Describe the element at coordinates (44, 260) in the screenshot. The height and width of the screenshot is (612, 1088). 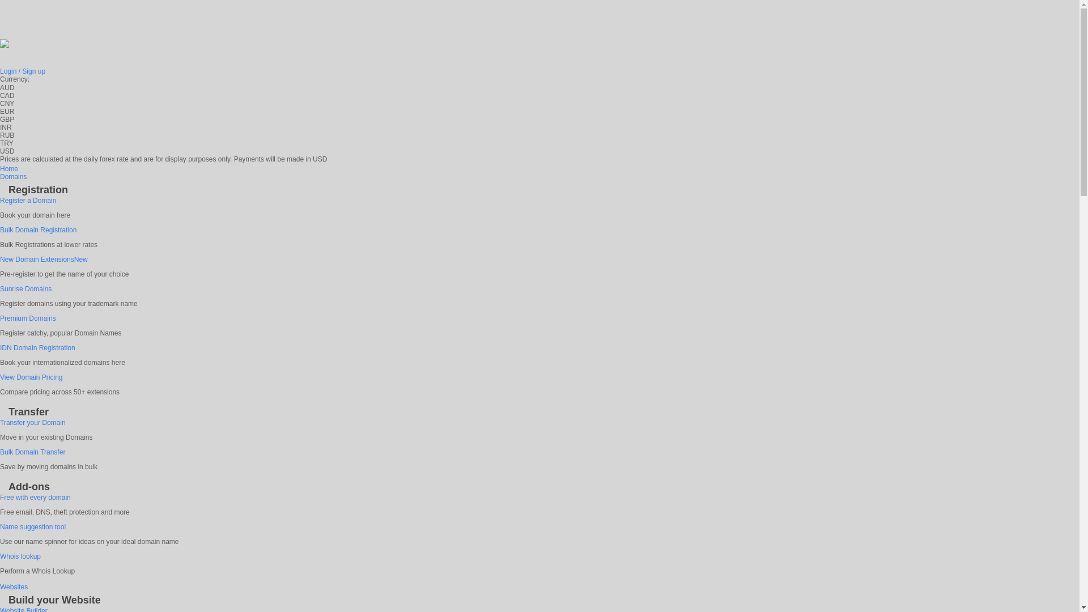
I see `New Domain ExtensionsNew` at that location.